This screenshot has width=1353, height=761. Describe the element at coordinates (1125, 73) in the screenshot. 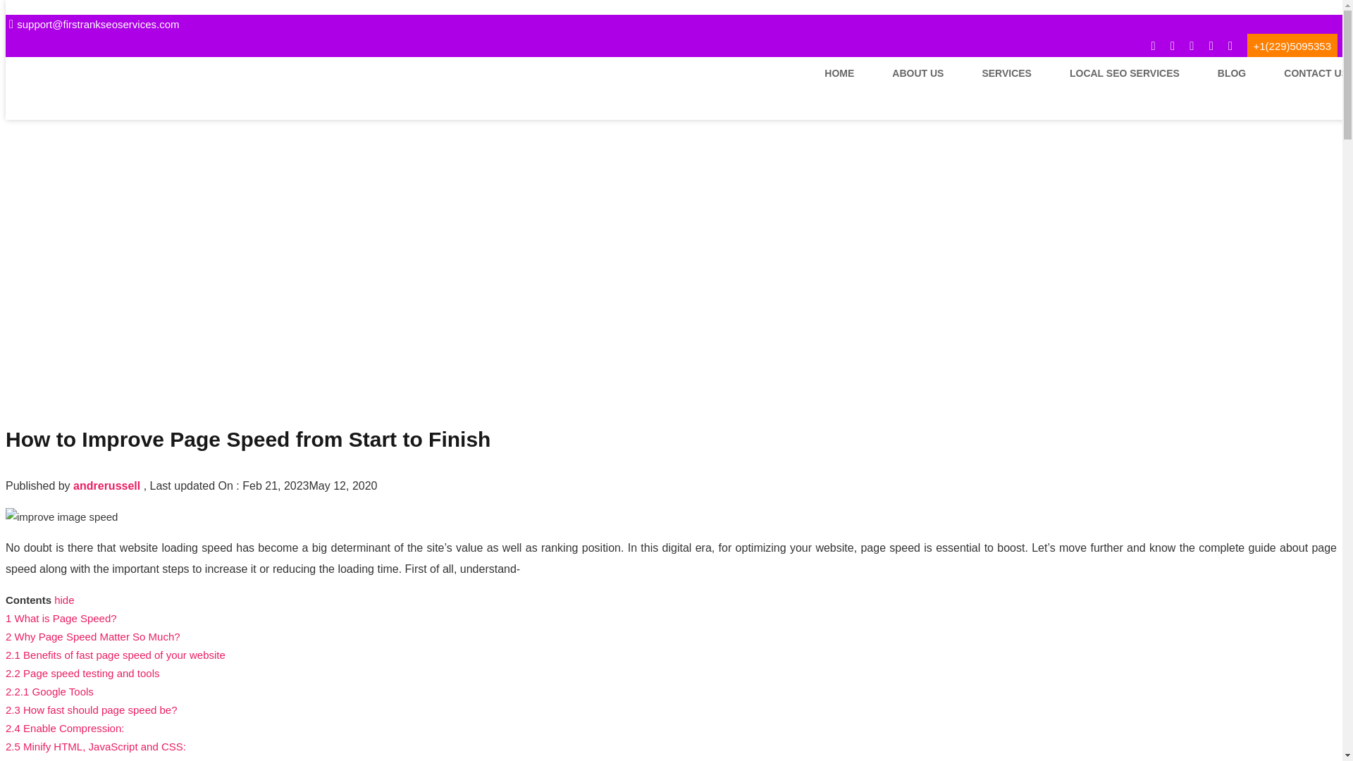

I see `LOCAL SEO SERVICES` at that location.